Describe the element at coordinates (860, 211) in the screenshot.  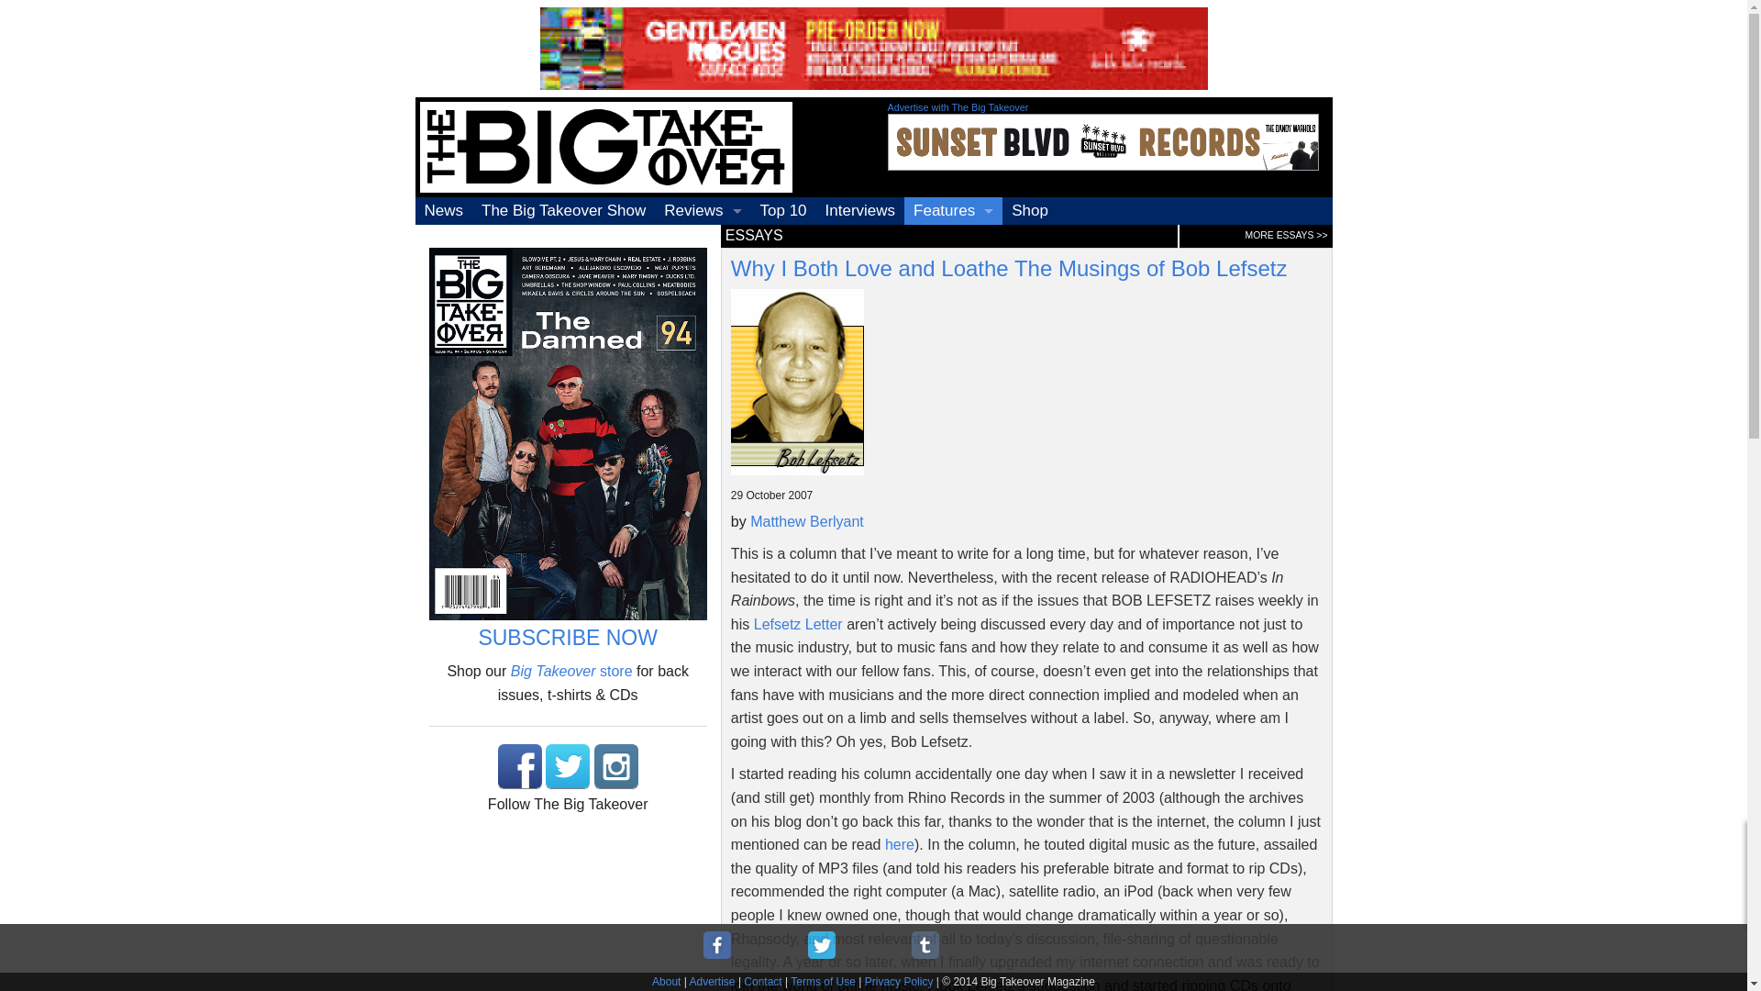
I see `Interviews` at that location.